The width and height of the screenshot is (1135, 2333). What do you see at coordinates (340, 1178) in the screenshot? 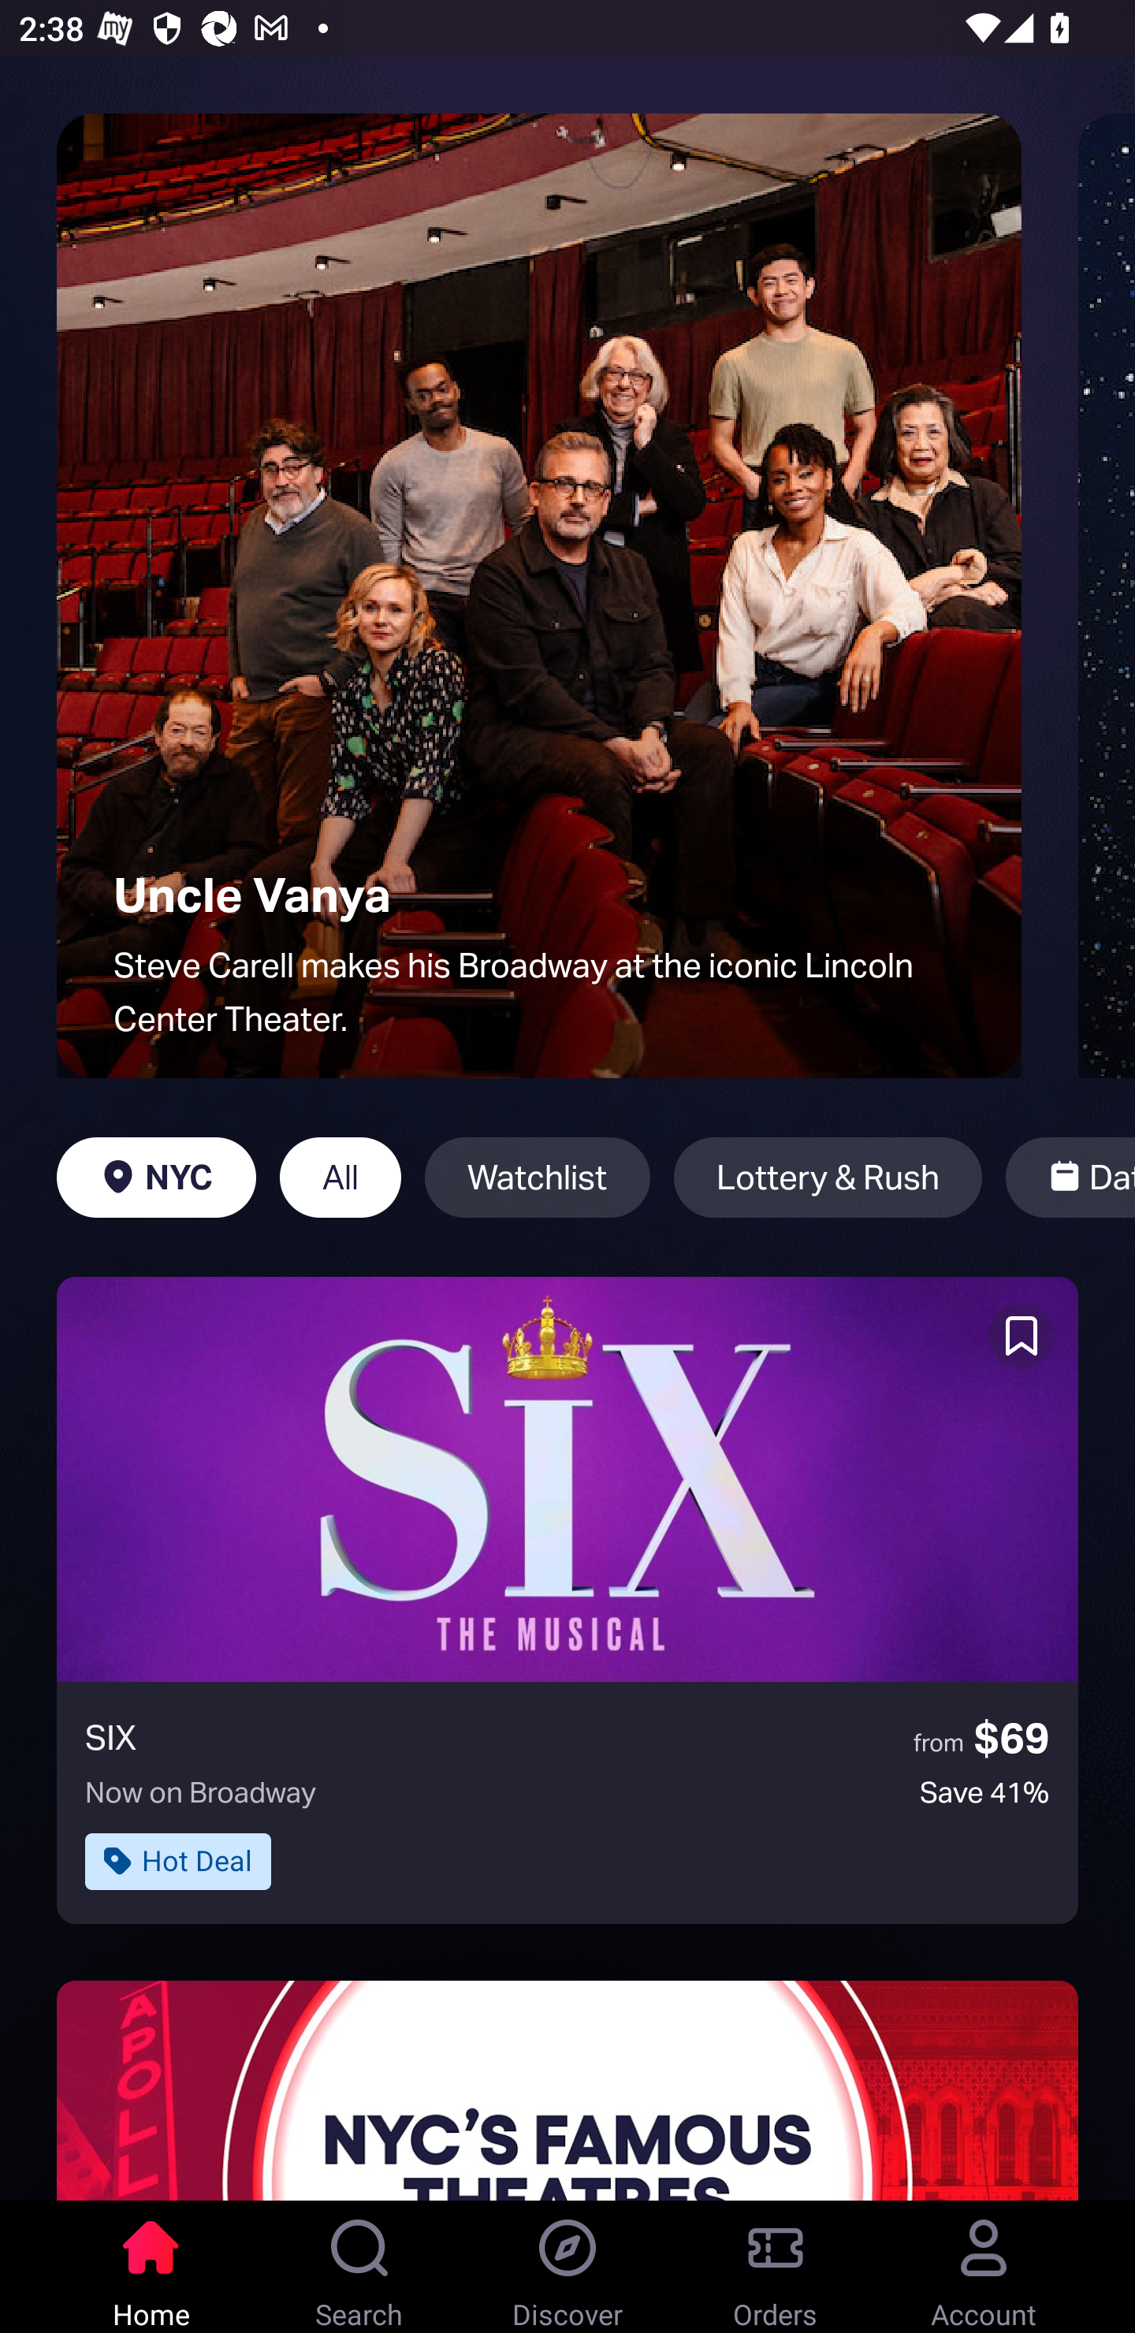
I see `All` at bounding box center [340, 1178].